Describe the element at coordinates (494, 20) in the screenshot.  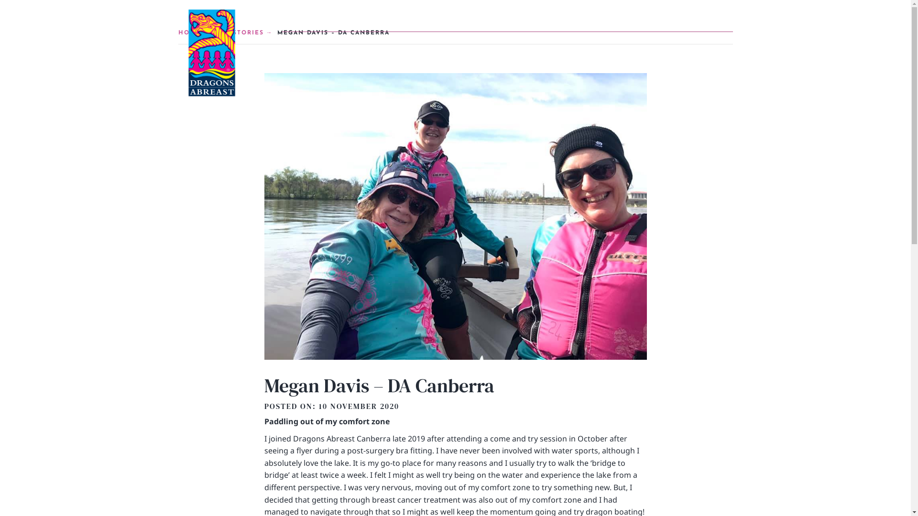
I see `Events` at that location.